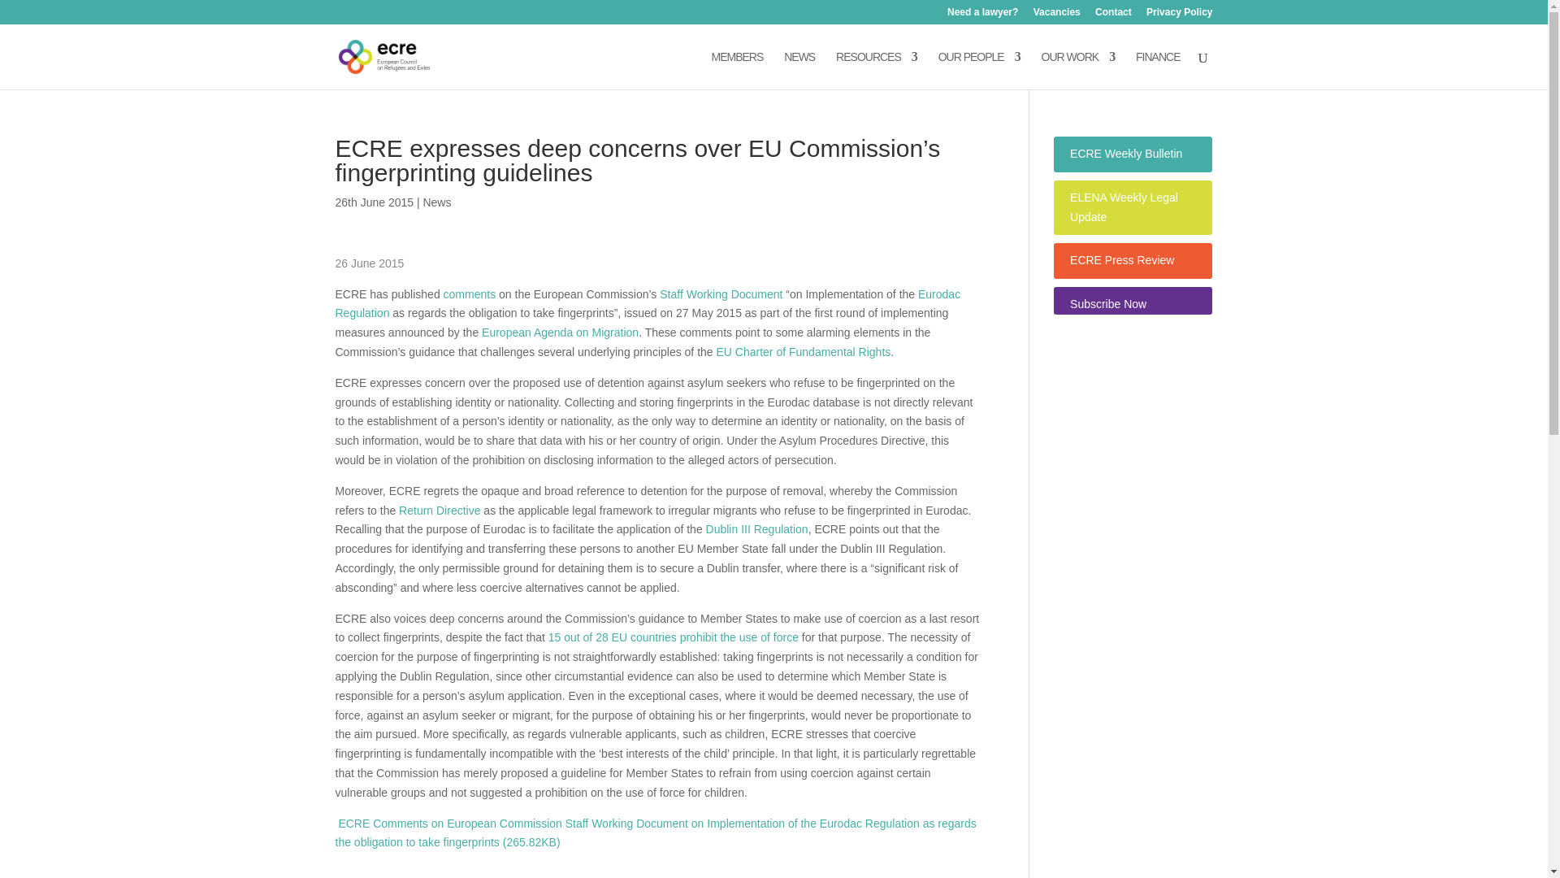 Image resolution: width=1560 pixels, height=878 pixels. What do you see at coordinates (440, 511) in the screenshot?
I see `Return Directive` at bounding box center [440, 511].